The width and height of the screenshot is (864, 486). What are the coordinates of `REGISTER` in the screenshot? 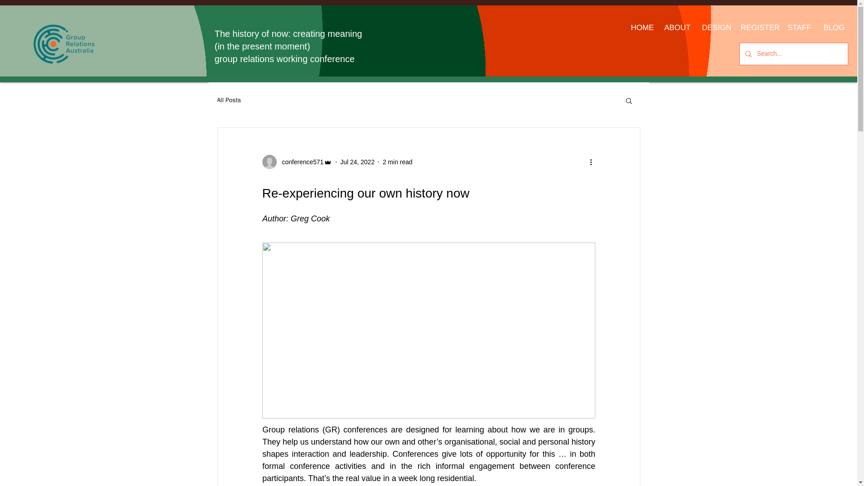 It's located at (757, 27).